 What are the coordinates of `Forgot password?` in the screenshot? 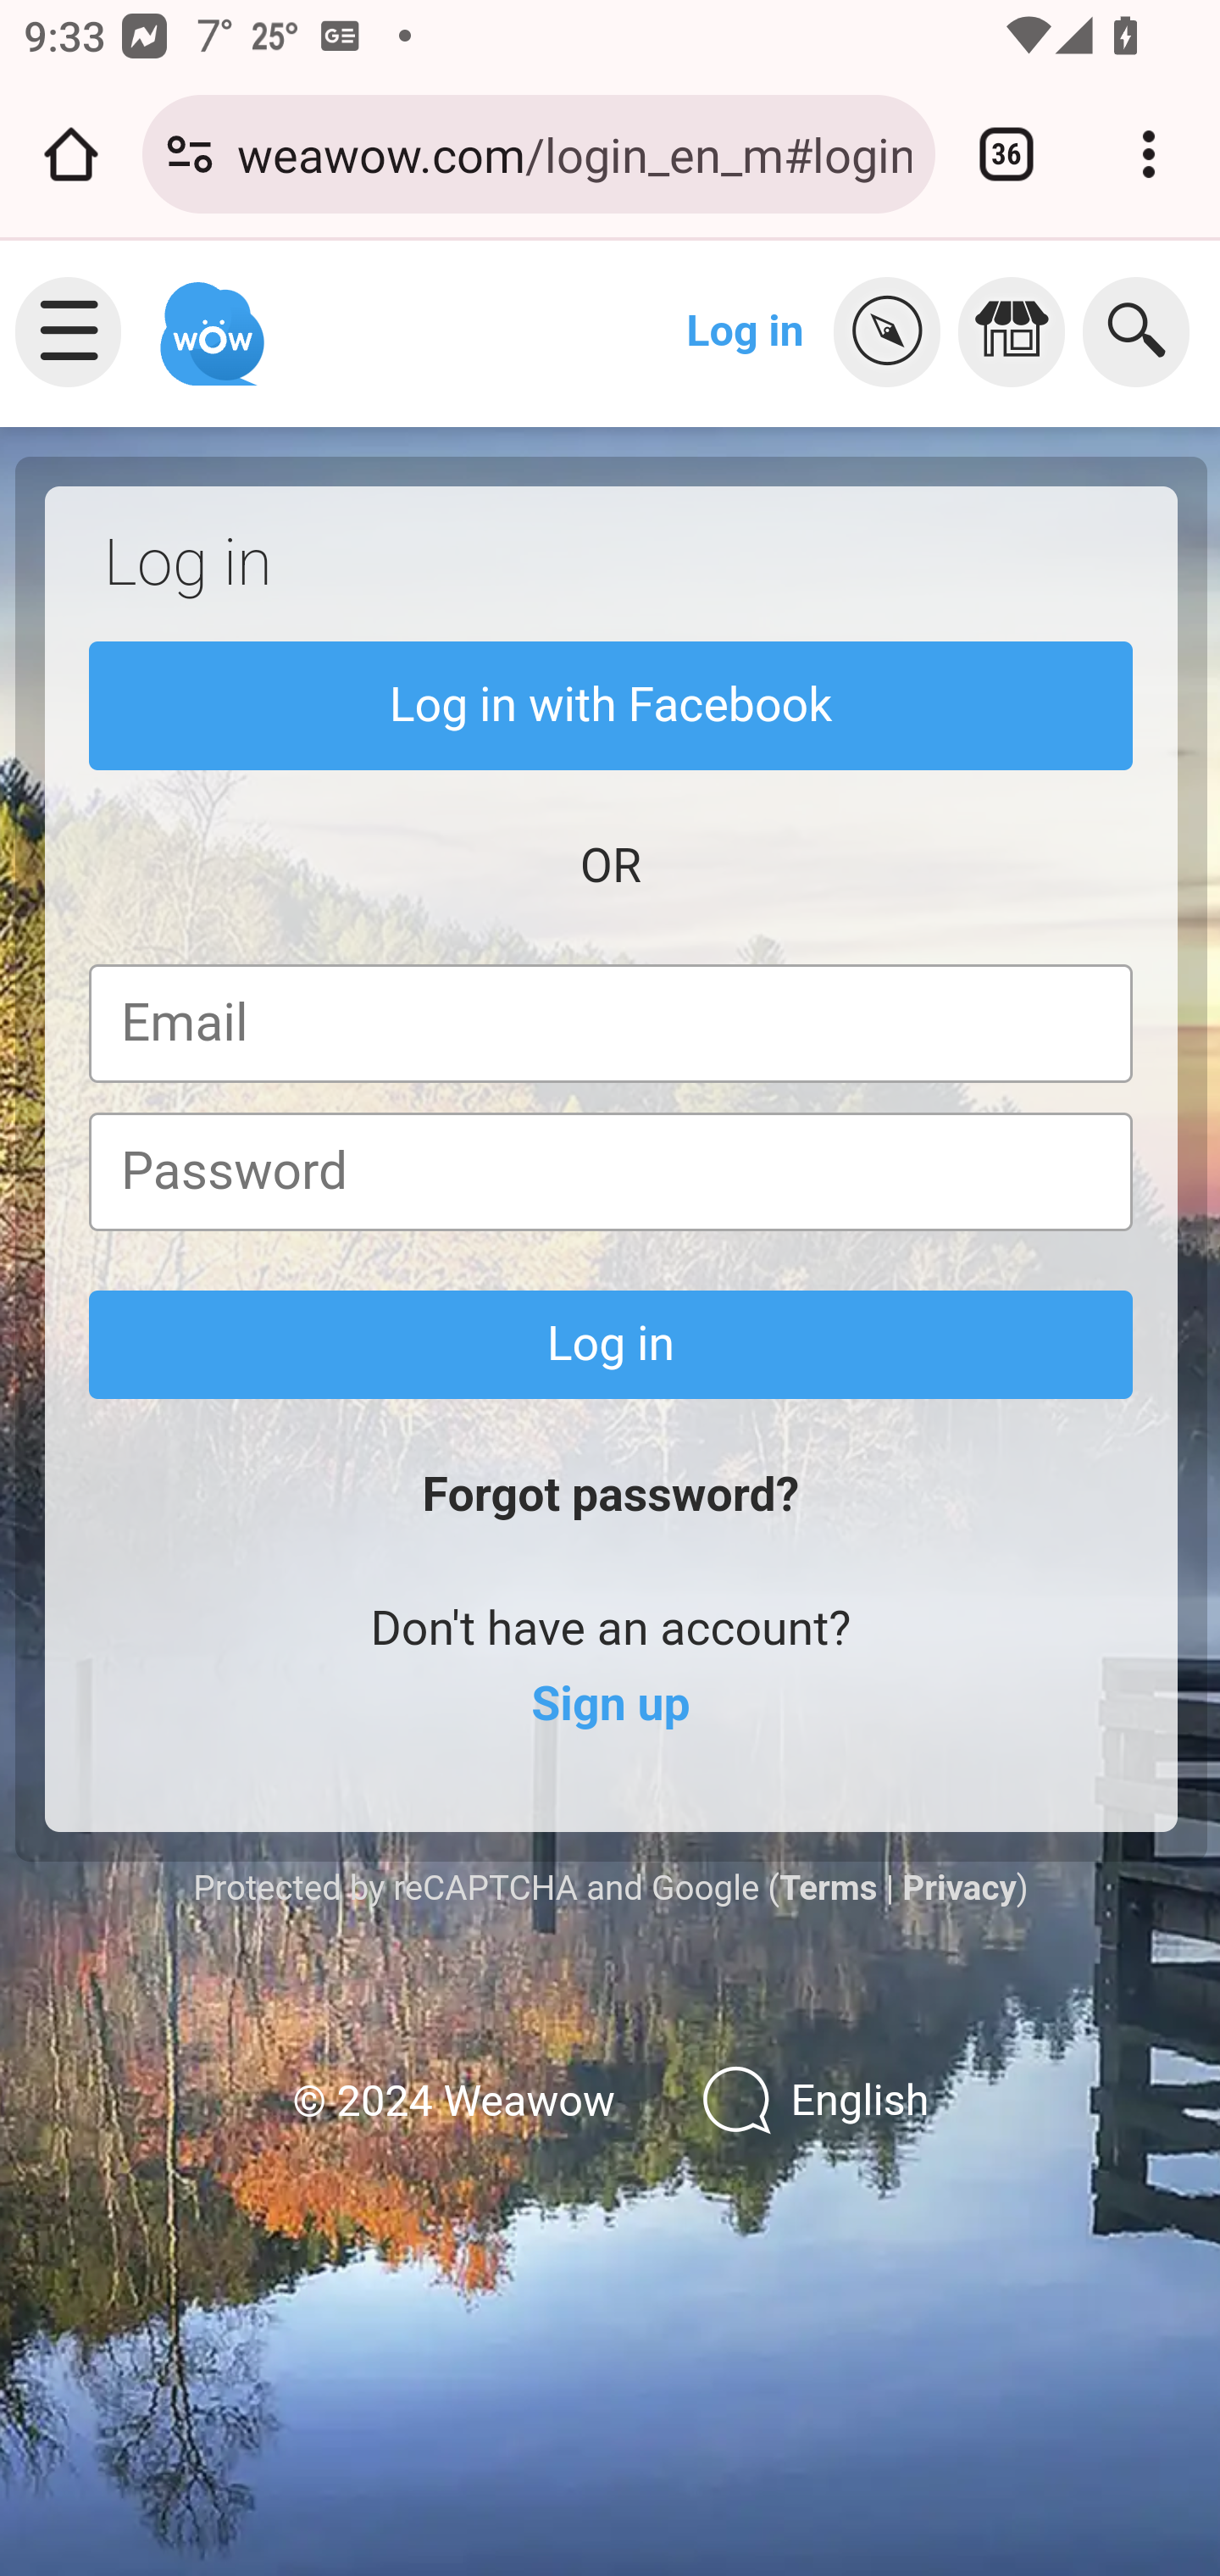 It's located at (610, 1495).